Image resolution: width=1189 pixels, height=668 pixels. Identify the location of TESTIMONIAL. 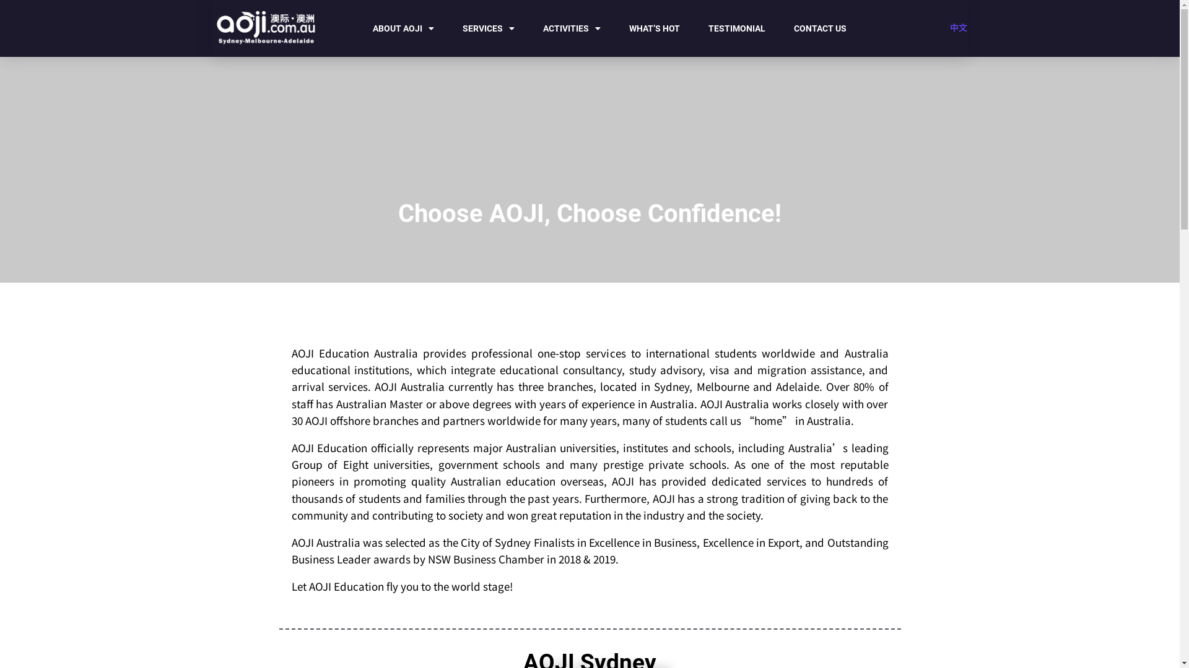
(737, 28).